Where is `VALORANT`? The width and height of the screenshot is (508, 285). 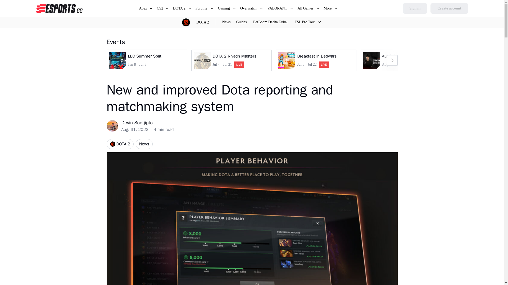
VALORANT is located at coordinates (202, 9).